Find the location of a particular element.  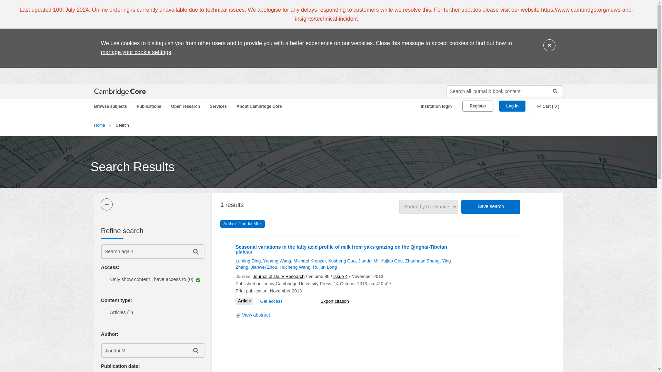

Submit search is located at coordinates (552, 91).